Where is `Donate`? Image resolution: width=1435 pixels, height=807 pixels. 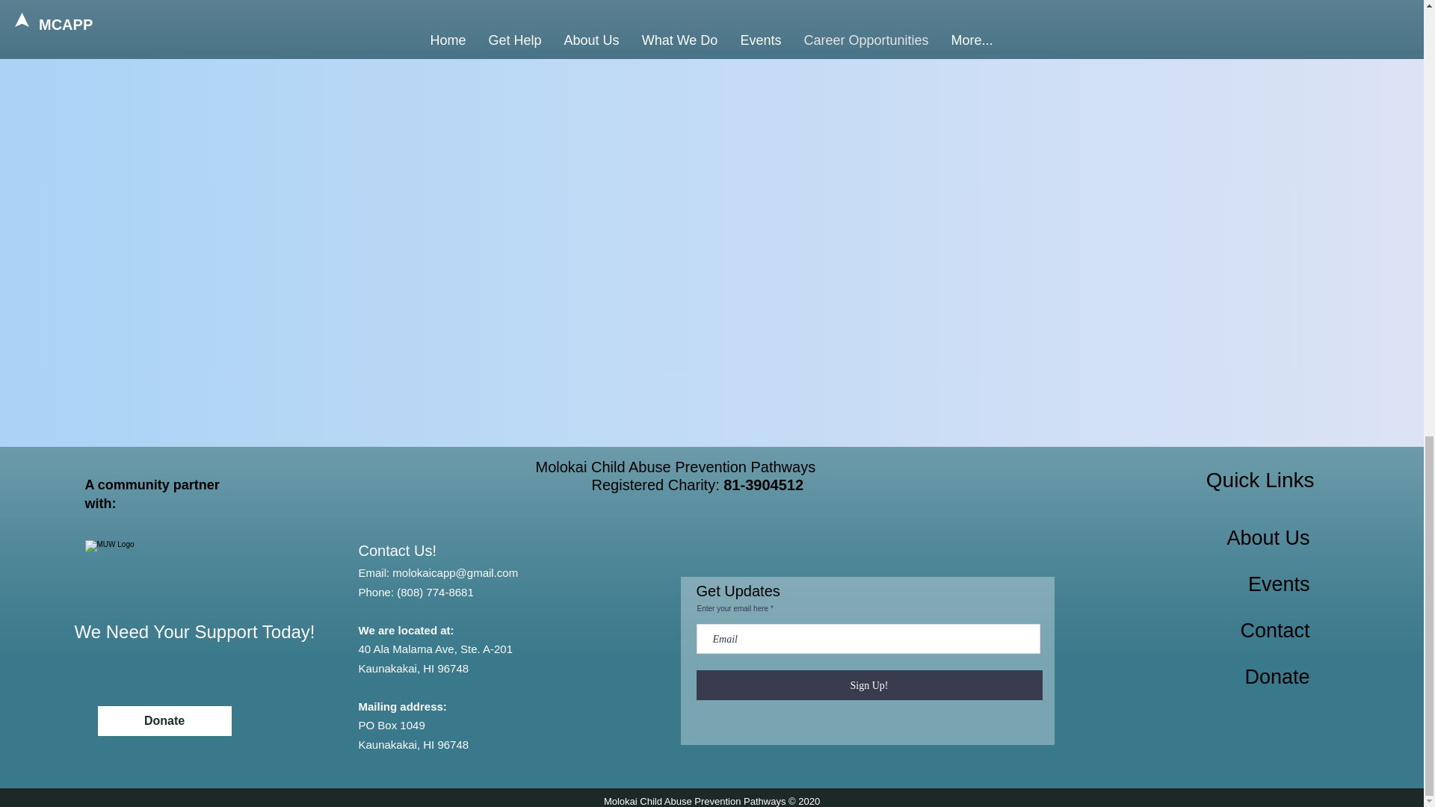 Donate is located at coordinates (164, 720).